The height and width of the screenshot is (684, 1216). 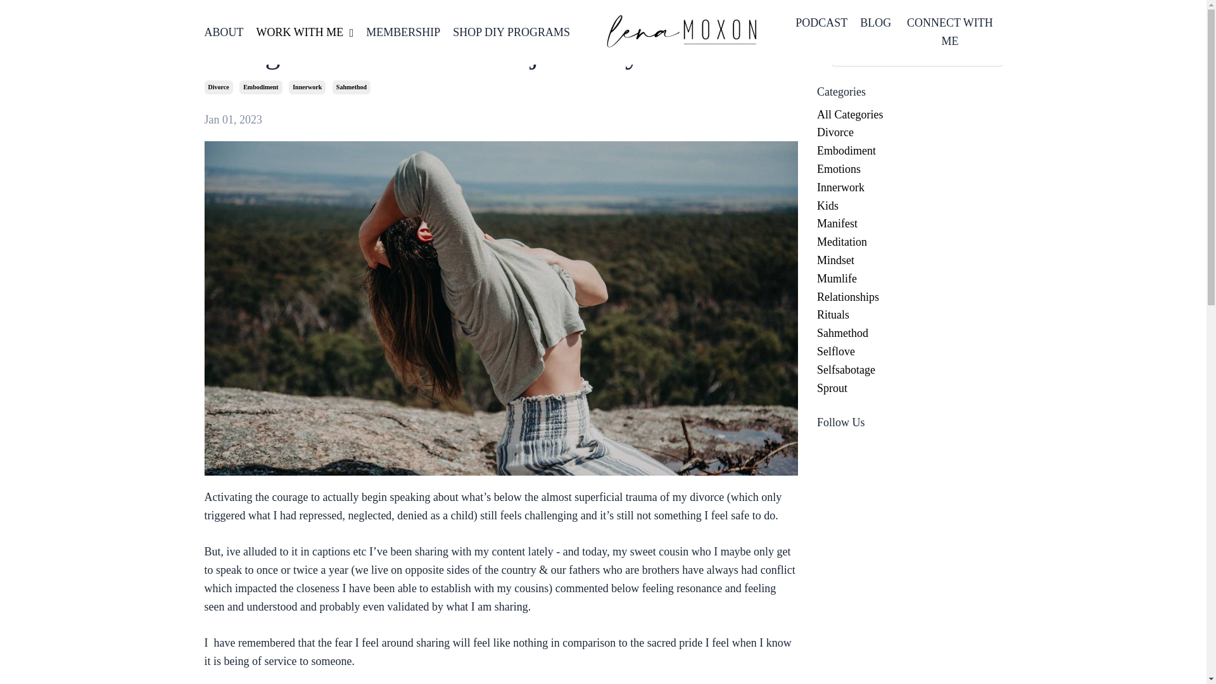 I want to click on Kids, so click(x=909, y=206).